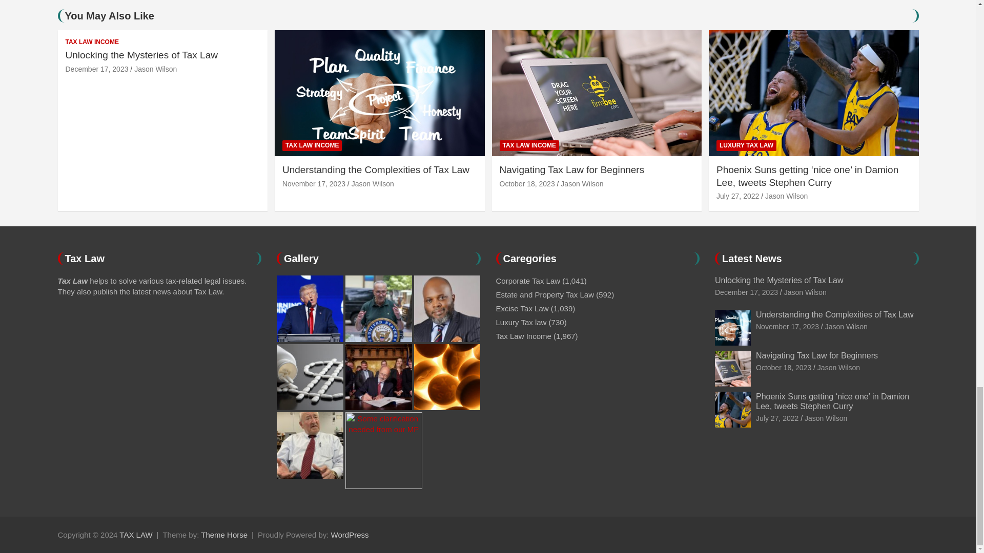 This screenshot has width=984, height=553. I want to click on Navigating Tax Law for Beginners, so click(527, 184).